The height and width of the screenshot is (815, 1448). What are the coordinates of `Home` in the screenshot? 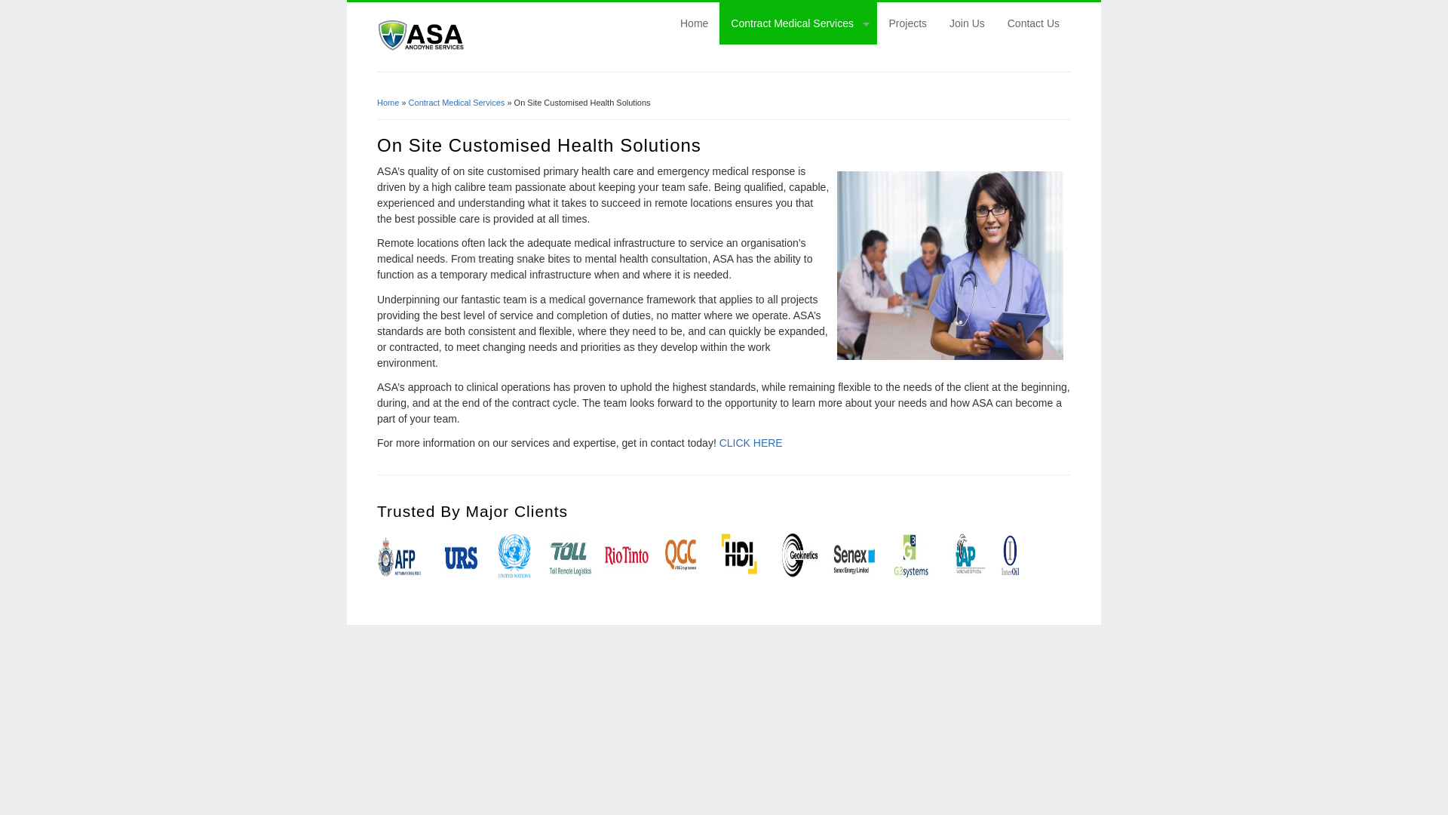 It's located at (421, 48).